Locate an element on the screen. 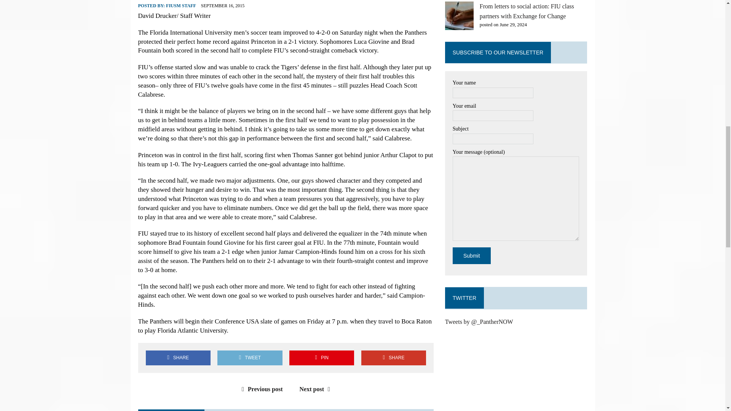 The image size is (731, 411). Tweet This Post is located at coordinates (250, 358).